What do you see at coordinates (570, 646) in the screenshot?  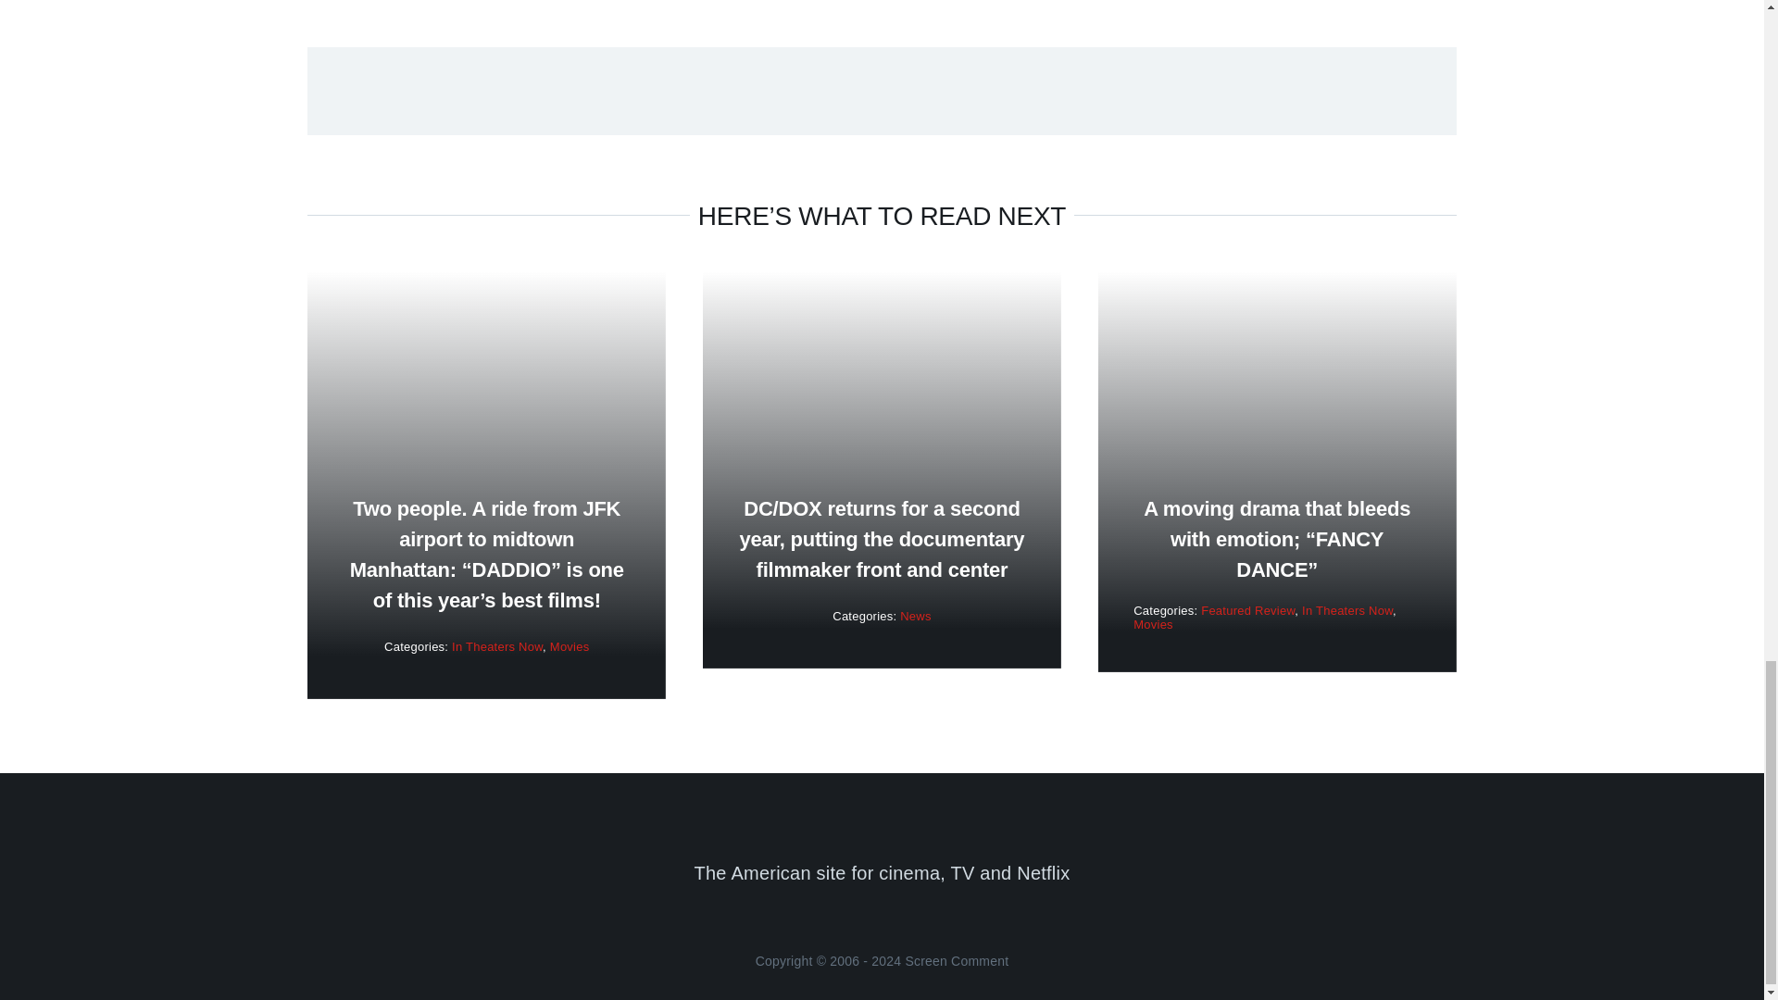 I see `Movies` at bounding box center [570, 646].